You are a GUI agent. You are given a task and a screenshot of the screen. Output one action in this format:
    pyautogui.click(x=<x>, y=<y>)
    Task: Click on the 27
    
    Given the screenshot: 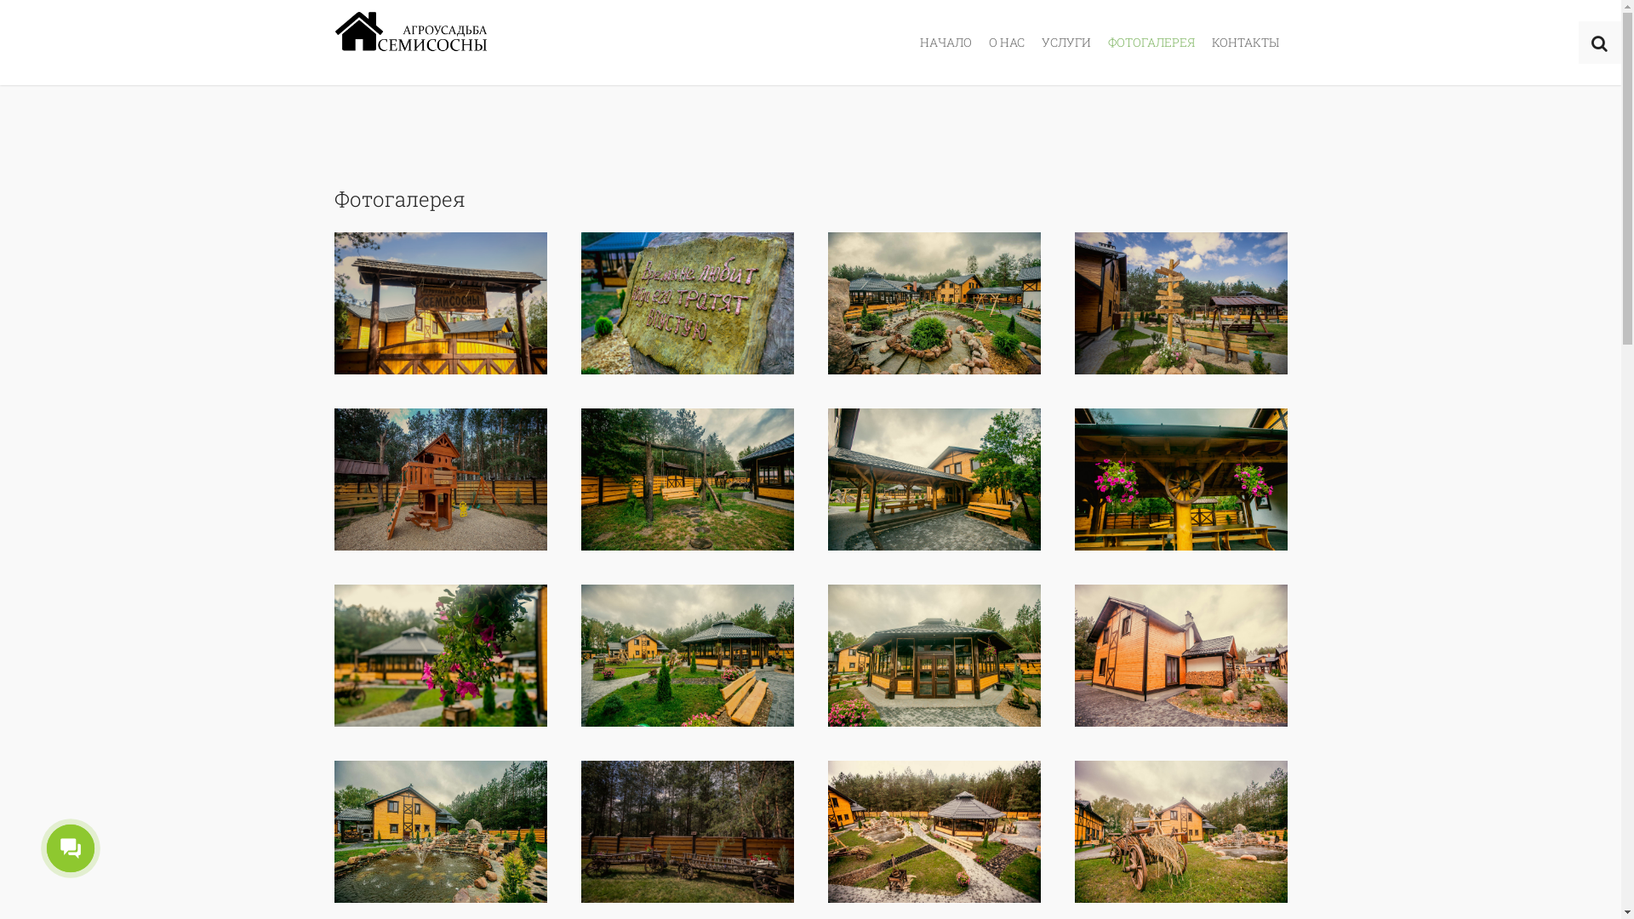 What is the action you would take?
    pyautogui.click(x=687, y=831)
    